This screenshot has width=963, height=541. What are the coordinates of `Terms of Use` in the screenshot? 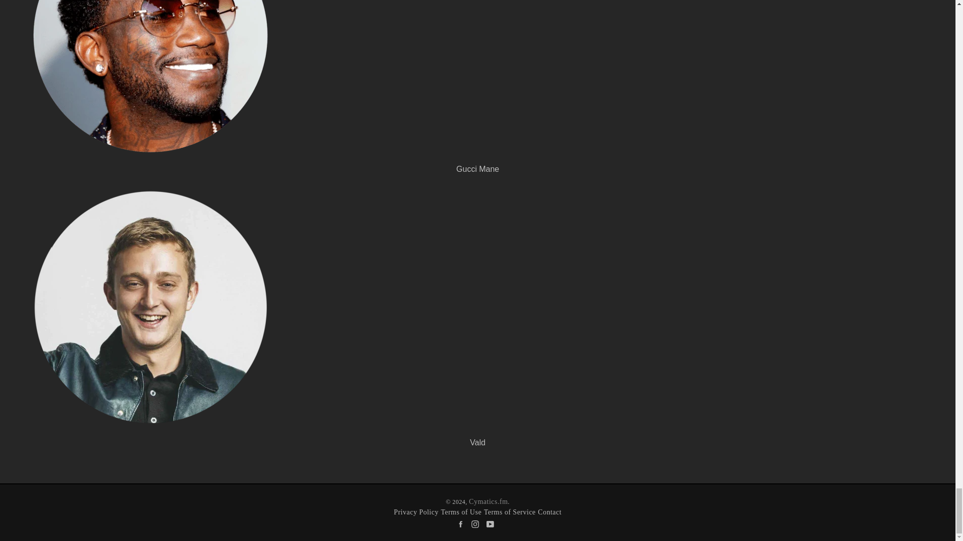 It's located at (461, 512).